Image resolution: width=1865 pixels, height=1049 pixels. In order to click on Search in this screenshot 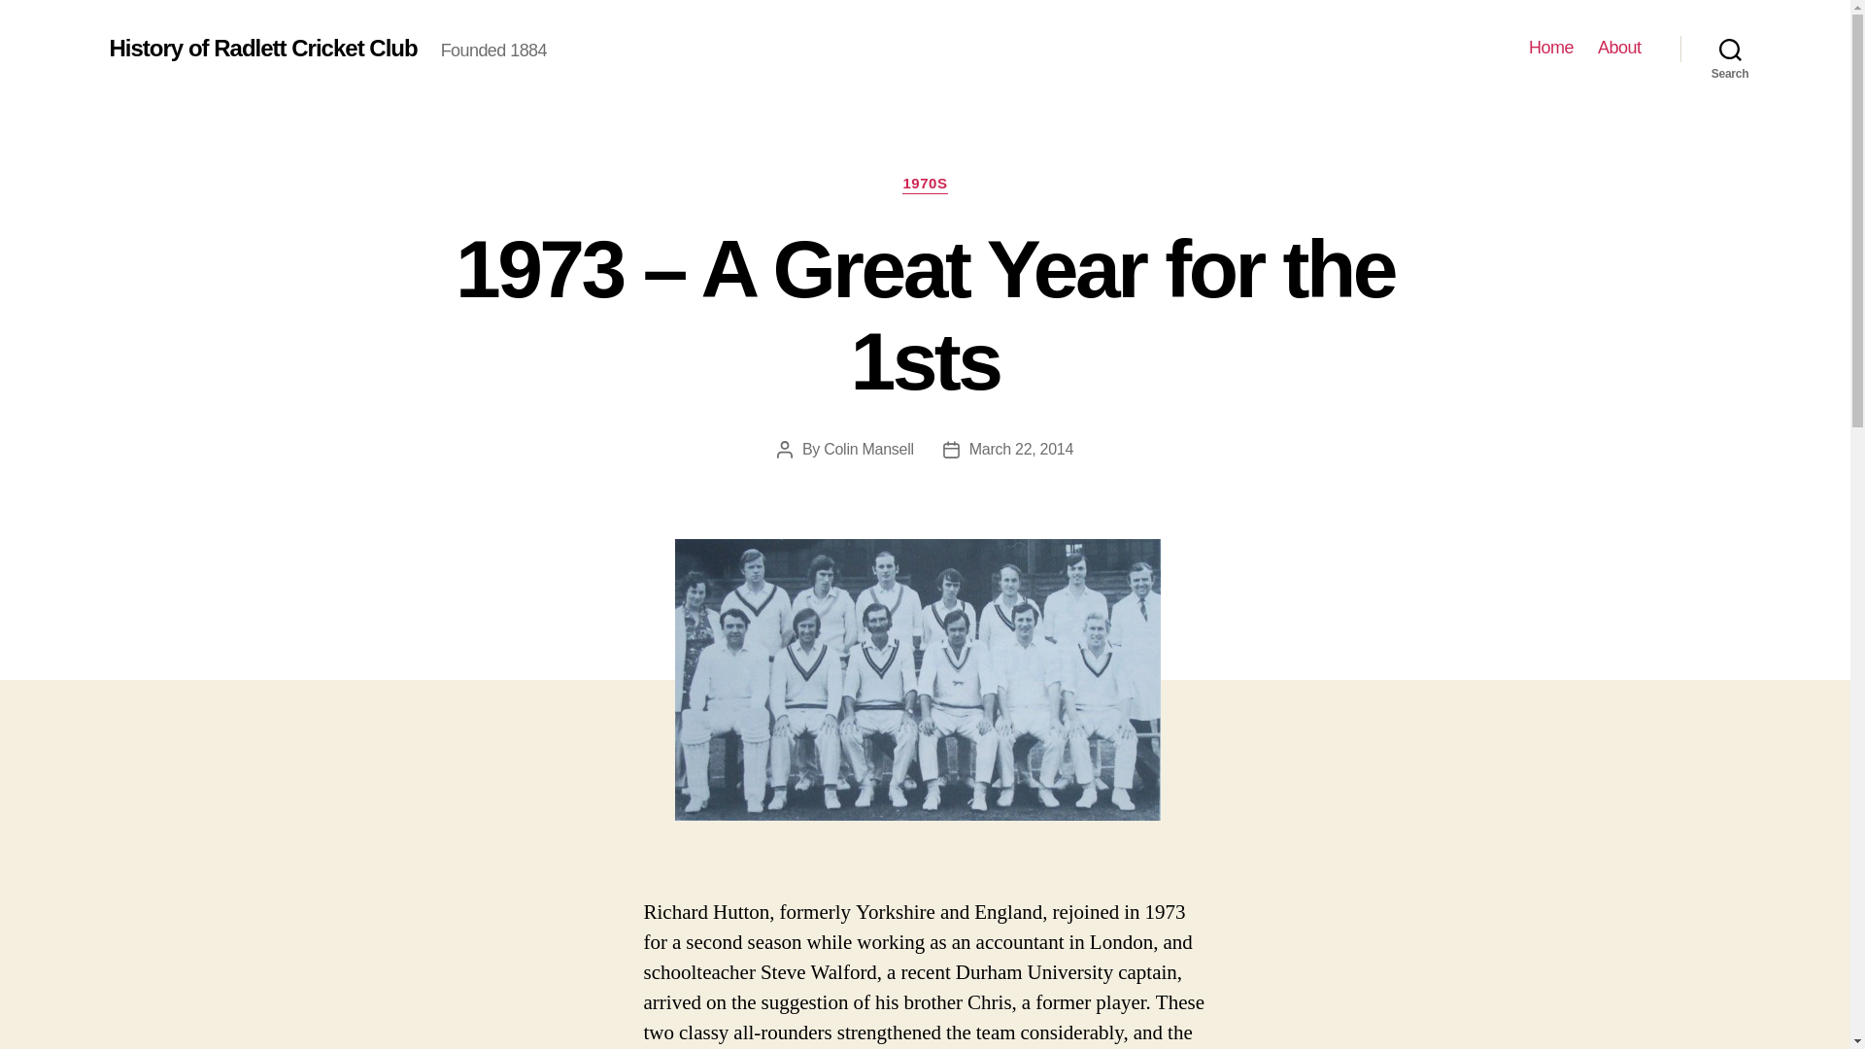, I will do `click(1730, 49)`.